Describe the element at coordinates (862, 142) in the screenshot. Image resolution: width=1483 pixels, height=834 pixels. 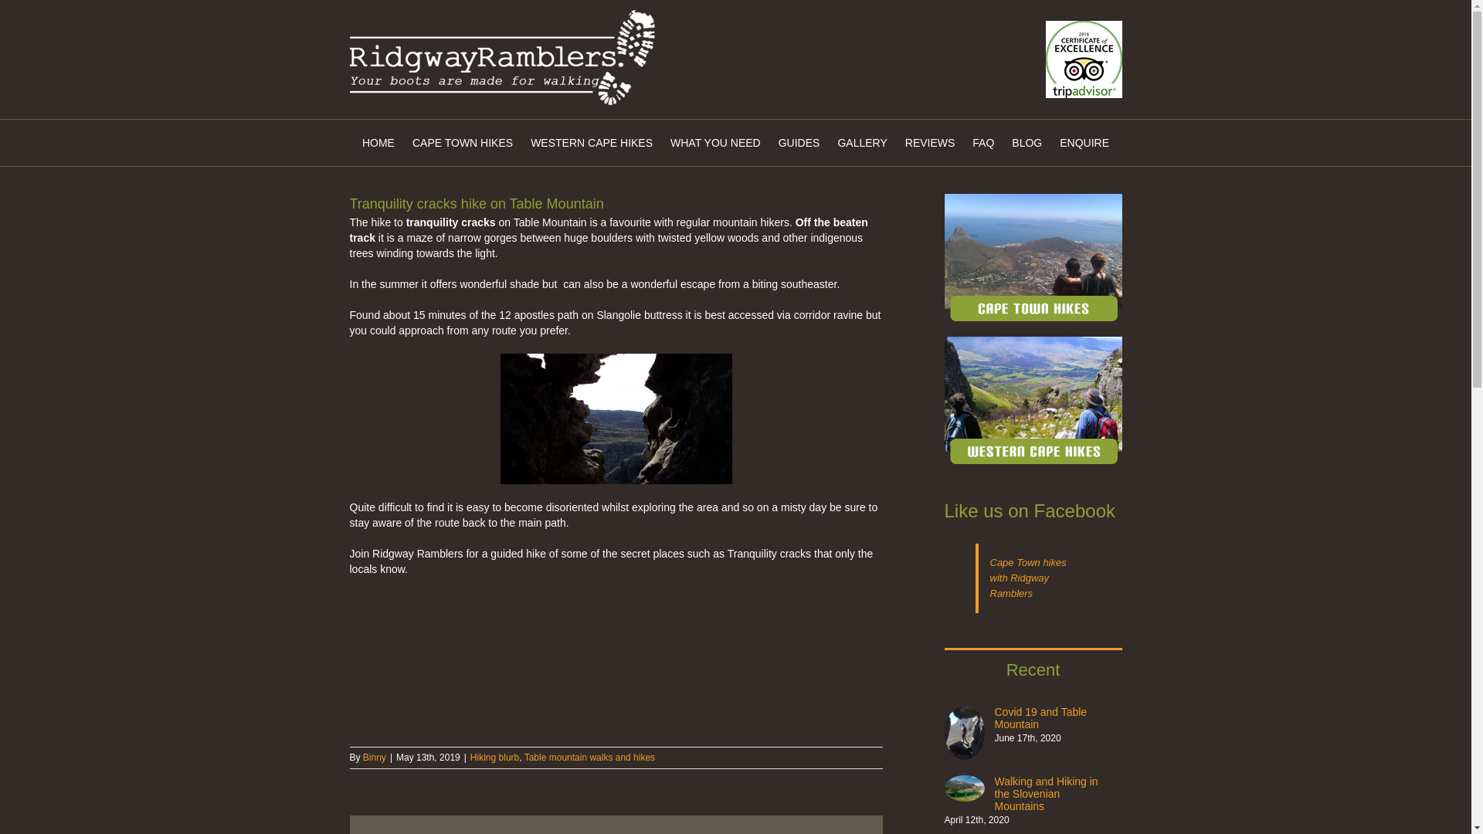
I see `GALLERY` at that location.